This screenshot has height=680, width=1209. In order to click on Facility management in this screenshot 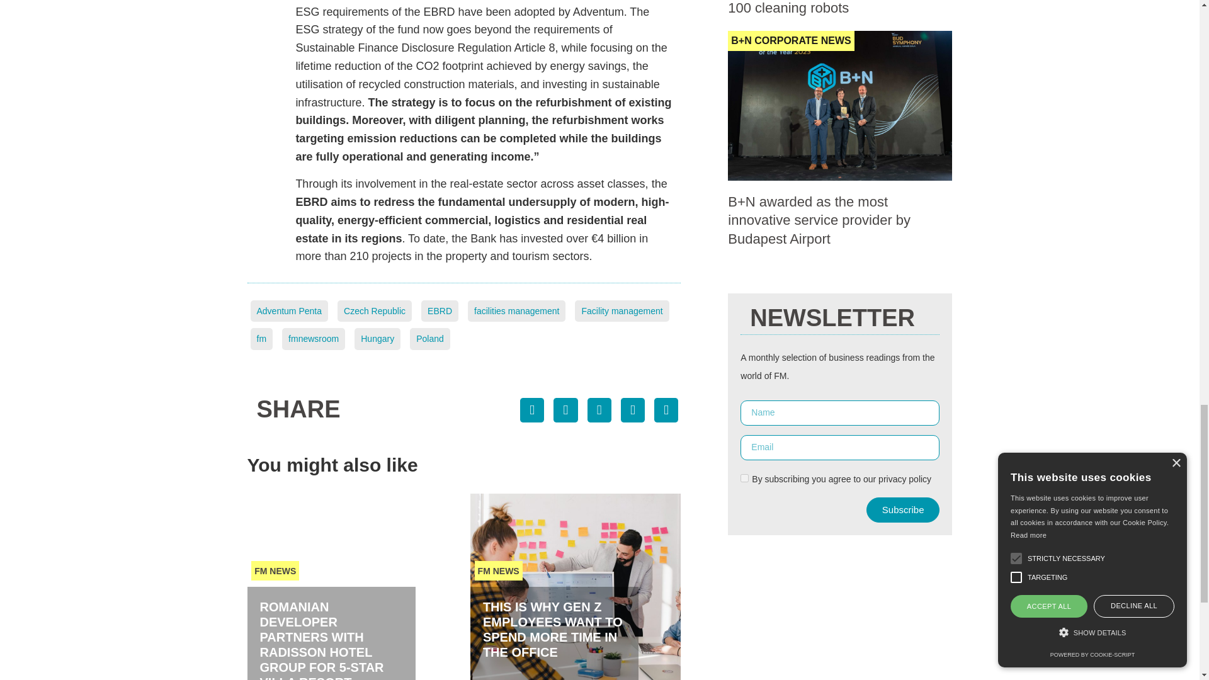, I will do `click(622, 311)`.